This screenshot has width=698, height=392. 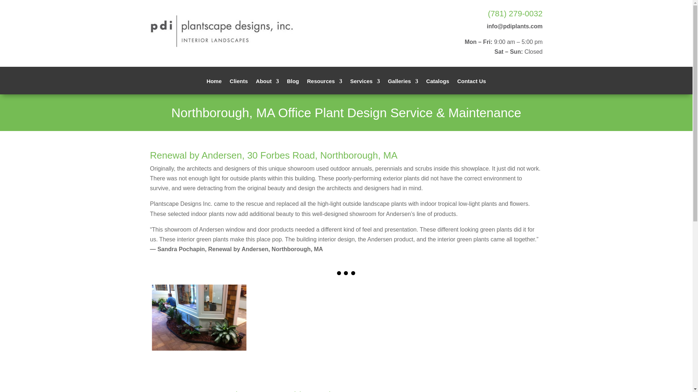 What do you see at coordinates (252, 391) in the screenshot?
I see `Pongo, 168 East Main Street, Northborough, MA` at bounding box center [252, 391].